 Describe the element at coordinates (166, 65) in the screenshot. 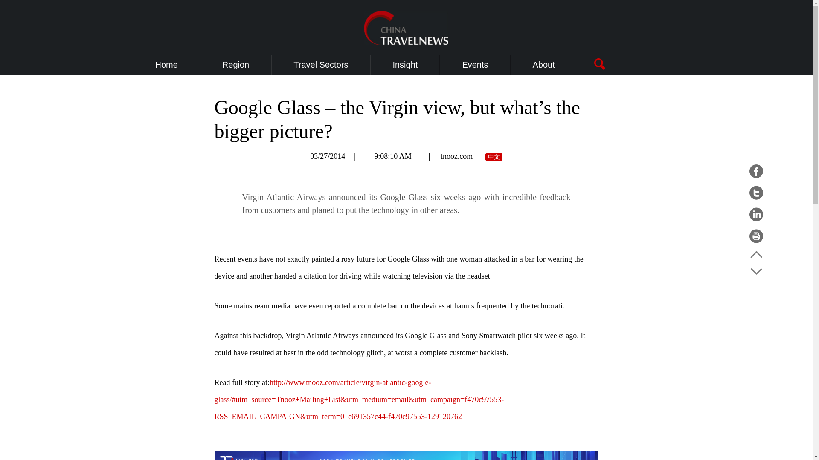

I see `Home` at that location.